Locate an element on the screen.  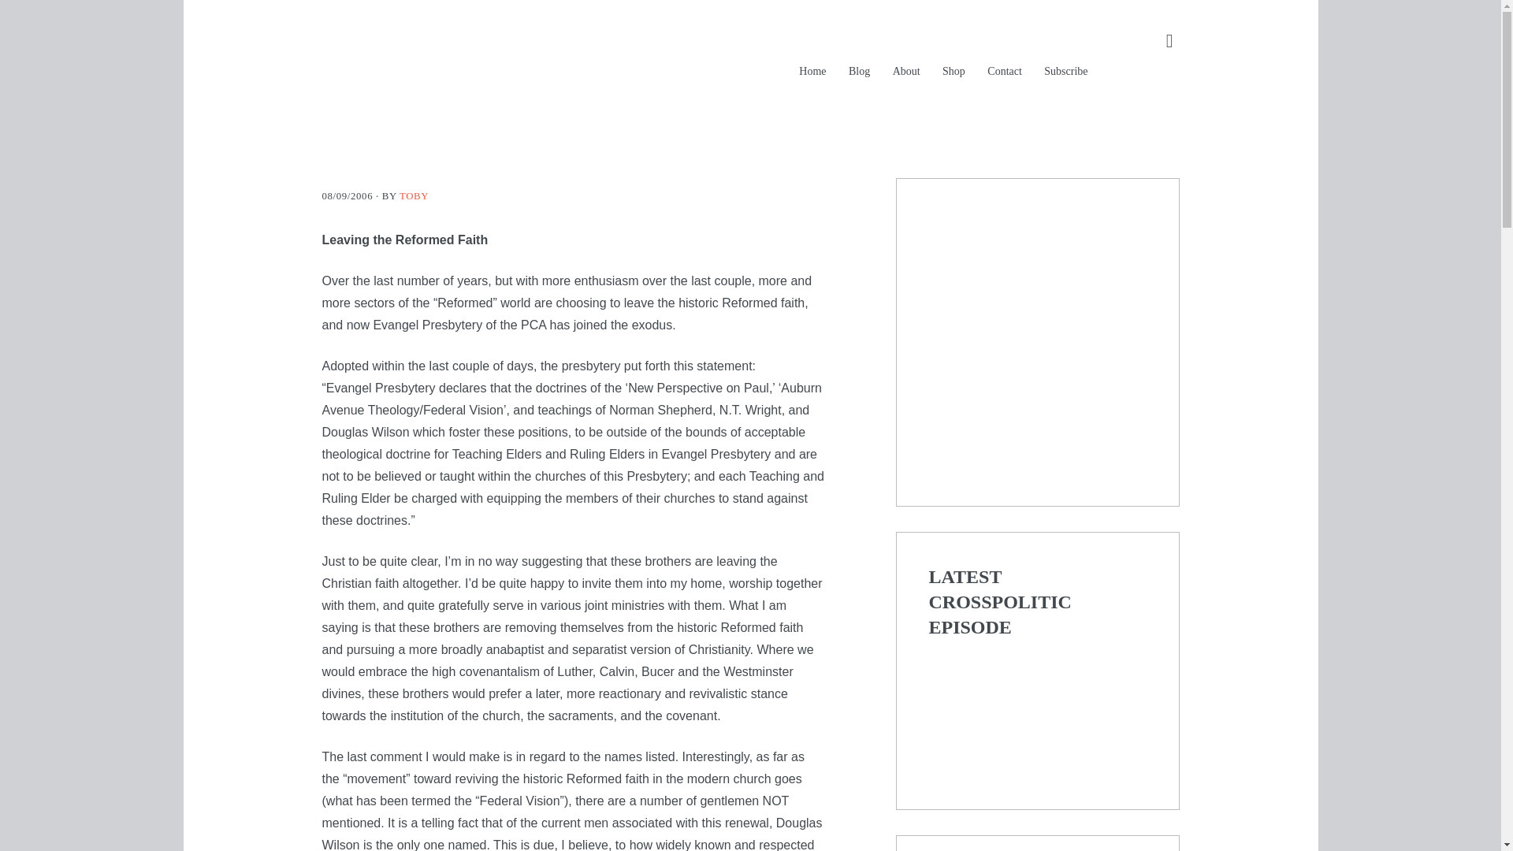
TOBY is located at coordinates (413, 195).